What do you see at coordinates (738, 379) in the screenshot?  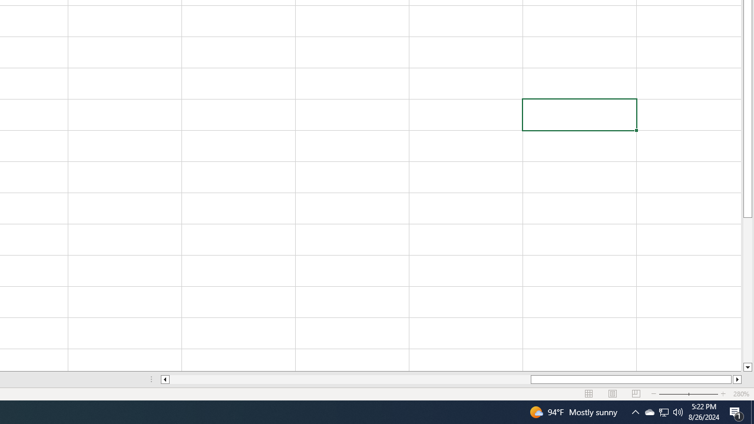 I see `Column right` at bounding box center [738, 379].